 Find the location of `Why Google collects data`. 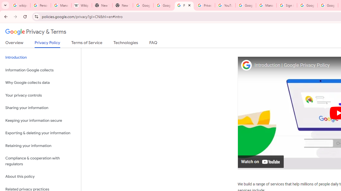

Why Google collects data is located at coordinates (40, 83).